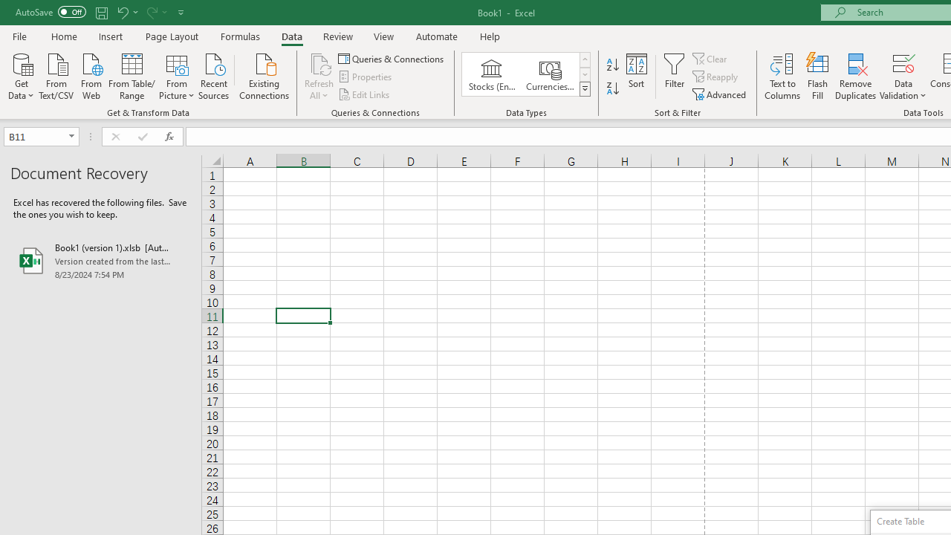 The height and width of the screenshot is (535, 951). What do you see at coordinates (392, 58) in the screenshot?
I see `Queries & Connections` at bounding box center [392, 58].